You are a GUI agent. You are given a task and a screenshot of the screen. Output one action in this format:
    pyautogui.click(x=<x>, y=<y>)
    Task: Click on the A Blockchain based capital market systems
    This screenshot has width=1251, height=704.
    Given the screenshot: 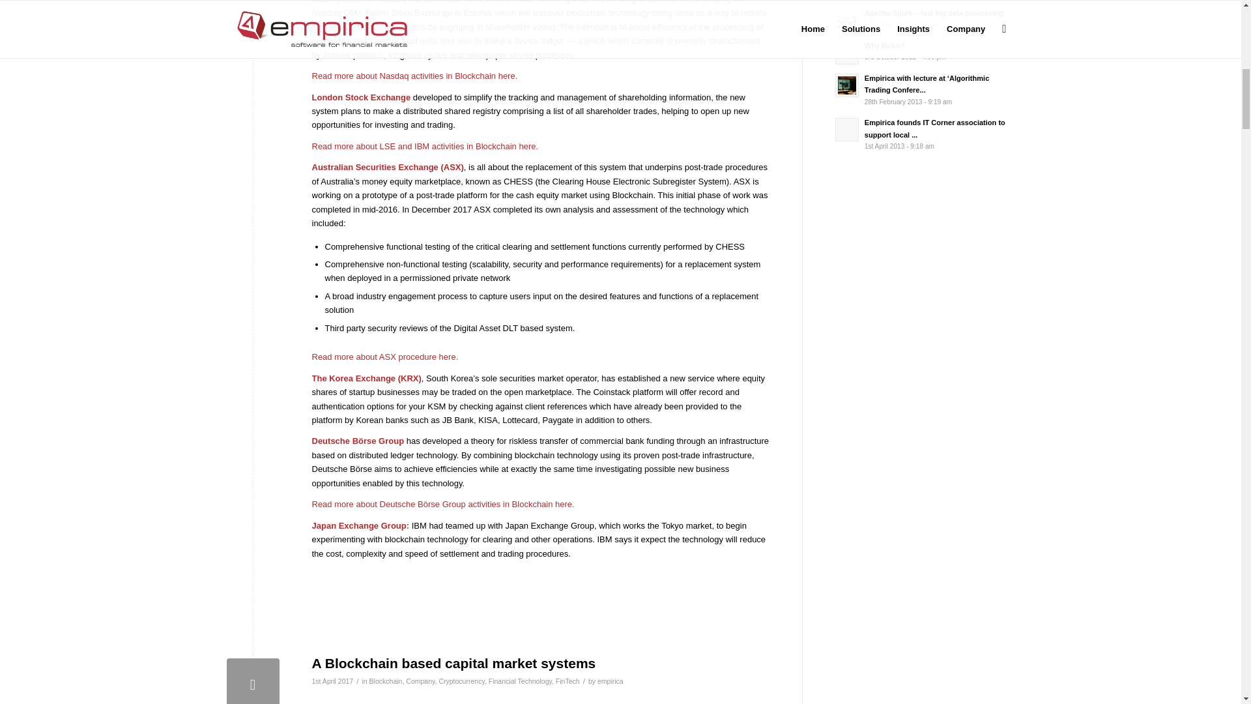 What is the action you would take?
    pyautogui.click(x=253, y=681)
    